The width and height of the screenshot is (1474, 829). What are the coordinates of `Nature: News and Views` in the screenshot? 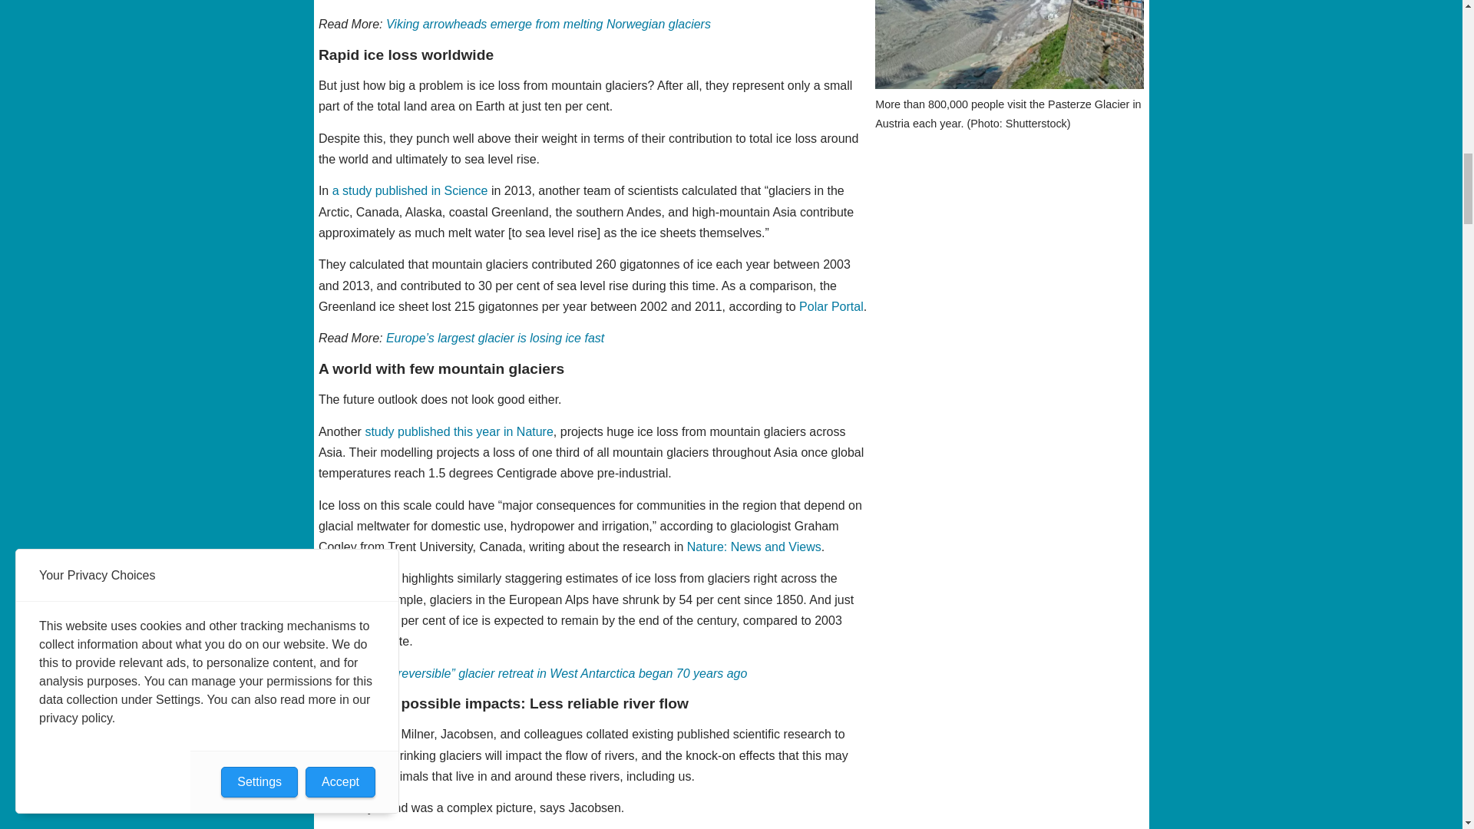 It's located at (754, 547).